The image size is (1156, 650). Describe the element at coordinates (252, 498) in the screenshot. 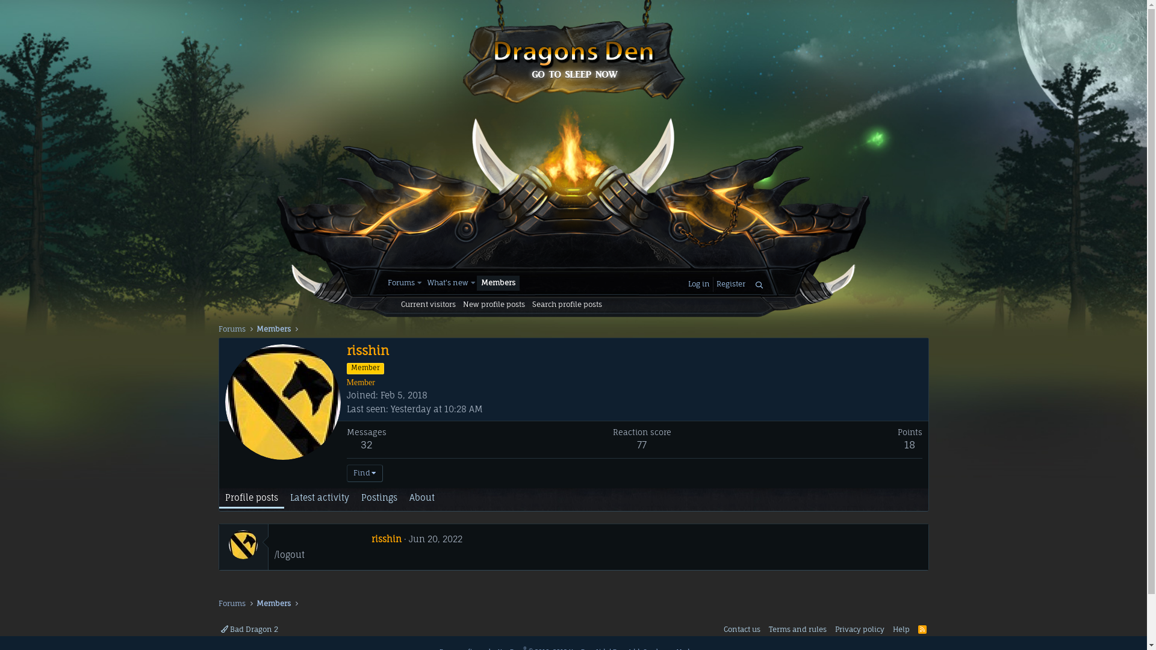

I see `Profile posts` at that location.